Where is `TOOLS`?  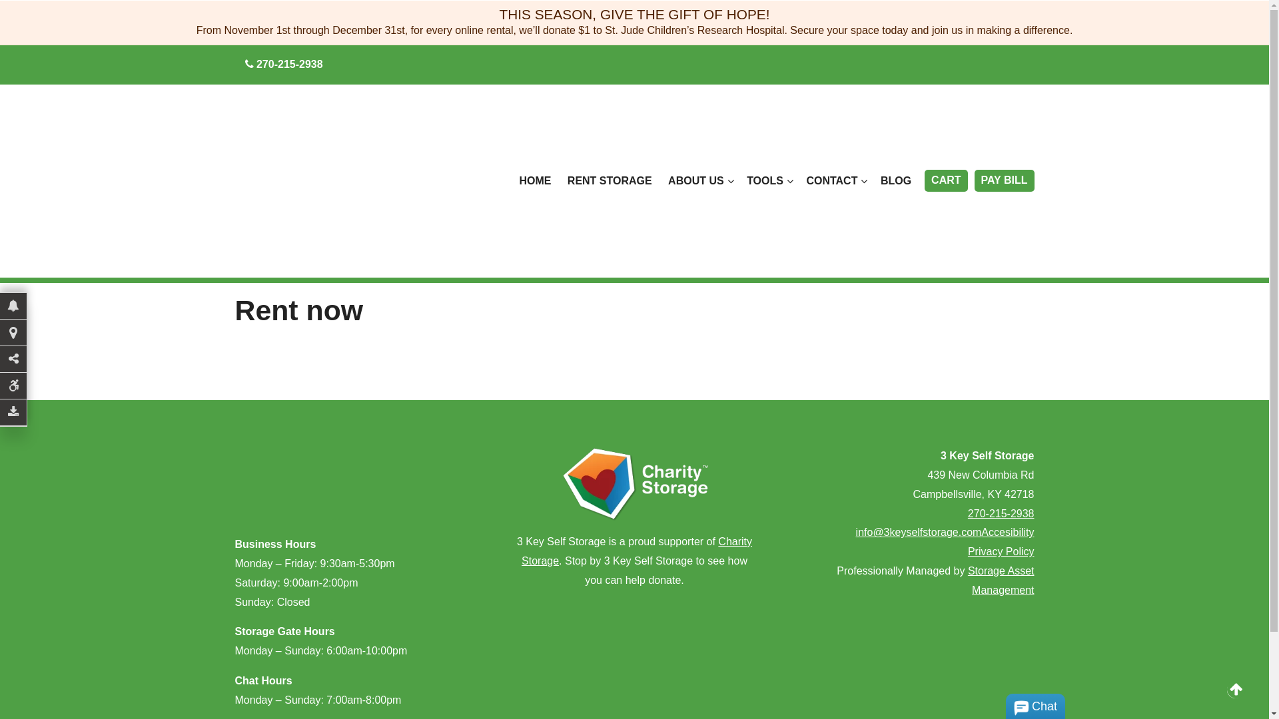
TOOLS is located at coordinates (769, 181).